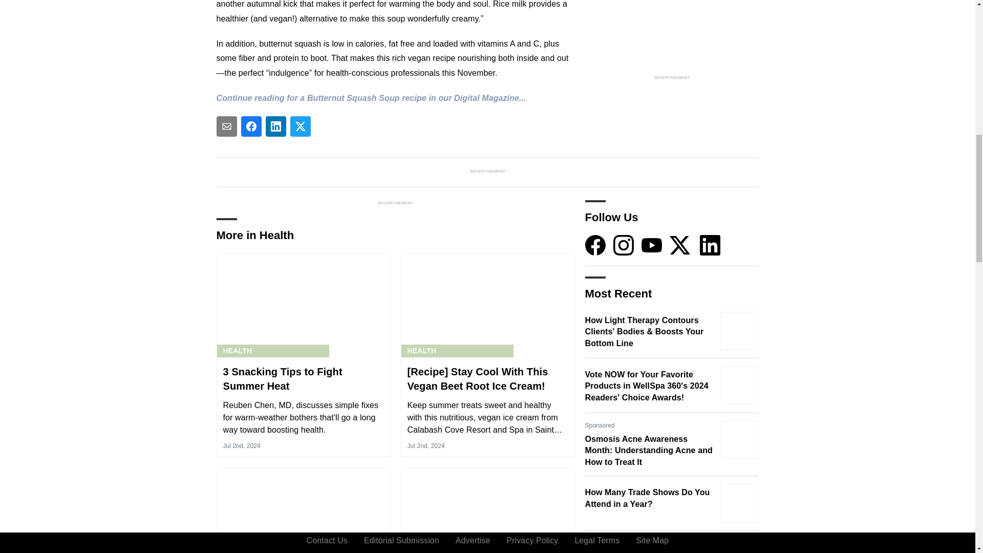  What do you see at coordinates (226, 126) in the screenshot?
I see `Share To email` at bounding box center [226, 126].